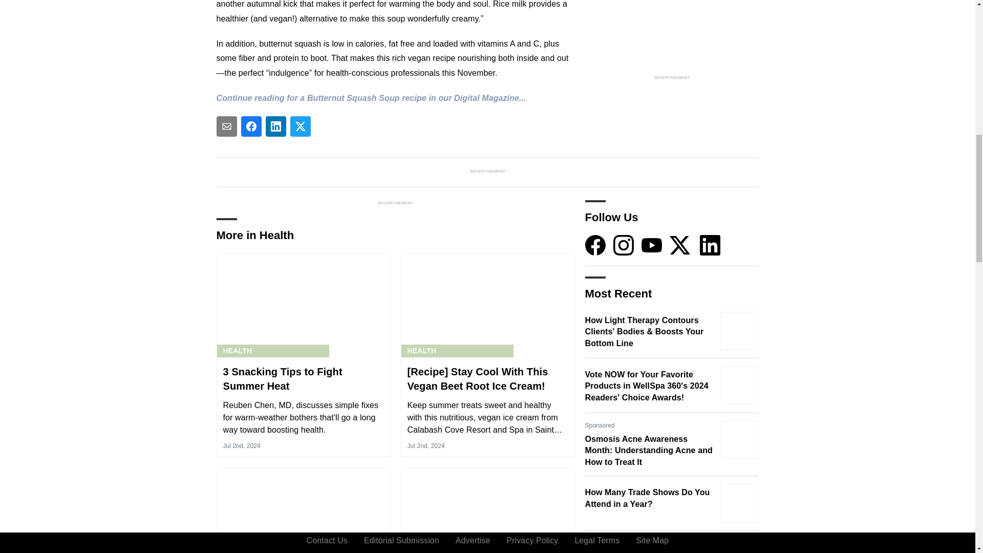  What do you see at coordinates (226, 126) in the screenshot?
I see `Share To email` at bounding box center [226, 126].